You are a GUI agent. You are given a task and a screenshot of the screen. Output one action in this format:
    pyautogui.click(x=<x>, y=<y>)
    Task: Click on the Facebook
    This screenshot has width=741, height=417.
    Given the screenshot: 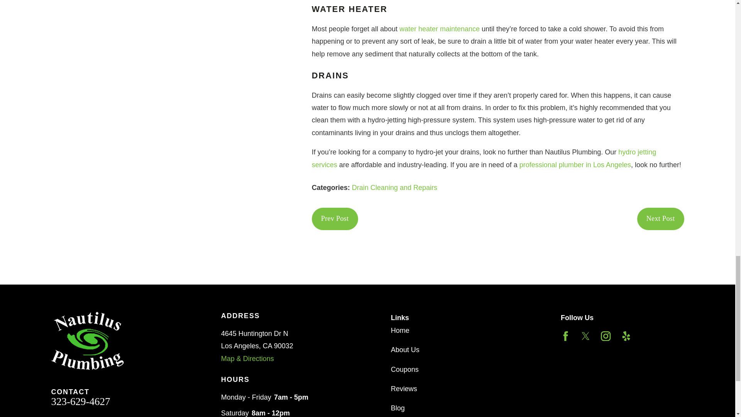 What is the action you would take?
    pyautogui.click(x=566, y=336)
    